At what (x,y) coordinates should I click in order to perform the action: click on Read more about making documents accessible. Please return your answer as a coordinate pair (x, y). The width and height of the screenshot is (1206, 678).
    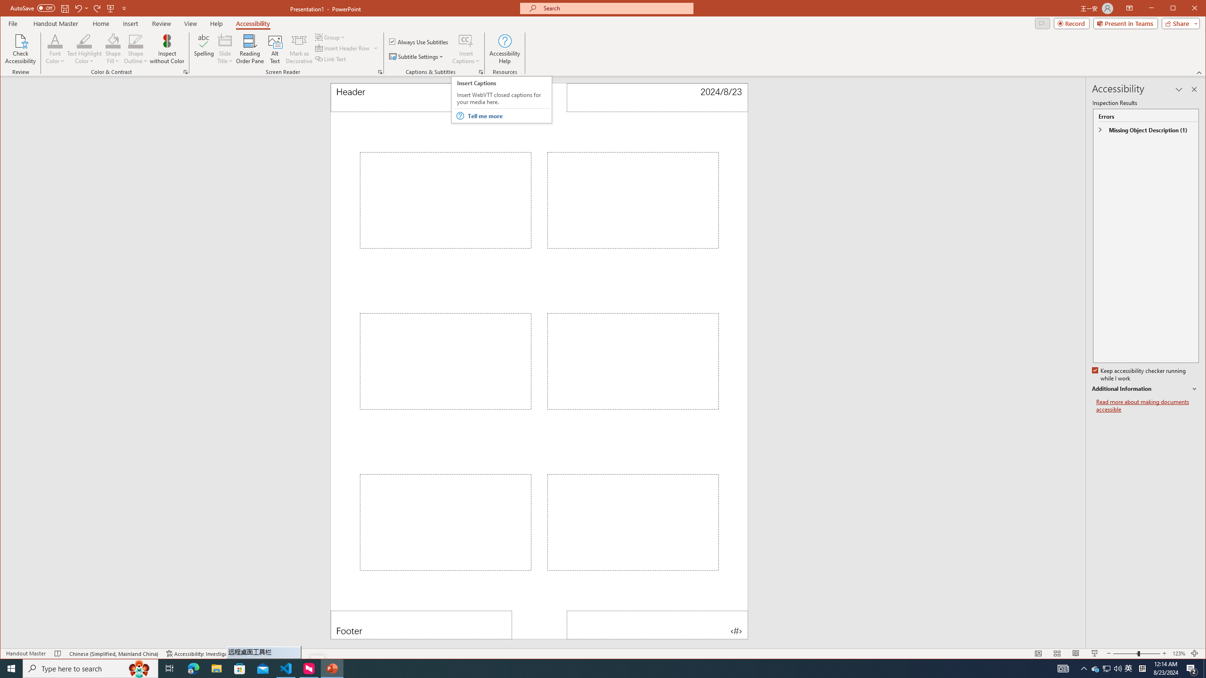
    Looking at the image, I should click on (1148, 406).